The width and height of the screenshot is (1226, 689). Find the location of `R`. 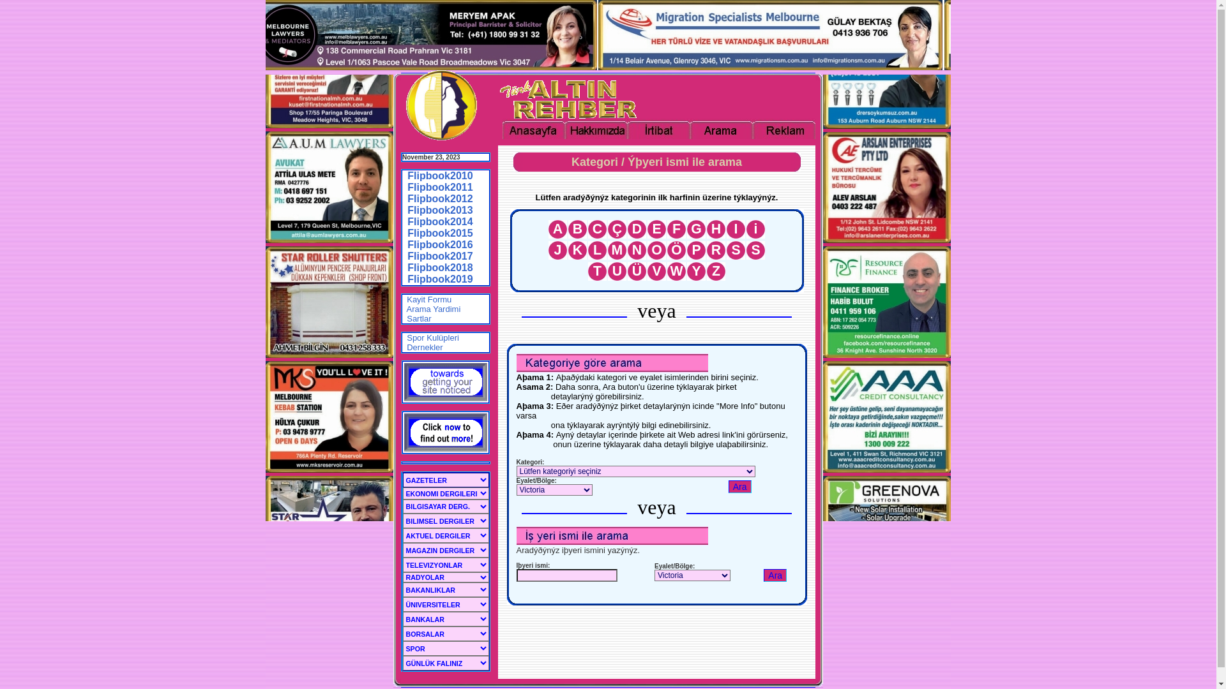

R is located at coordinates (716, 253).